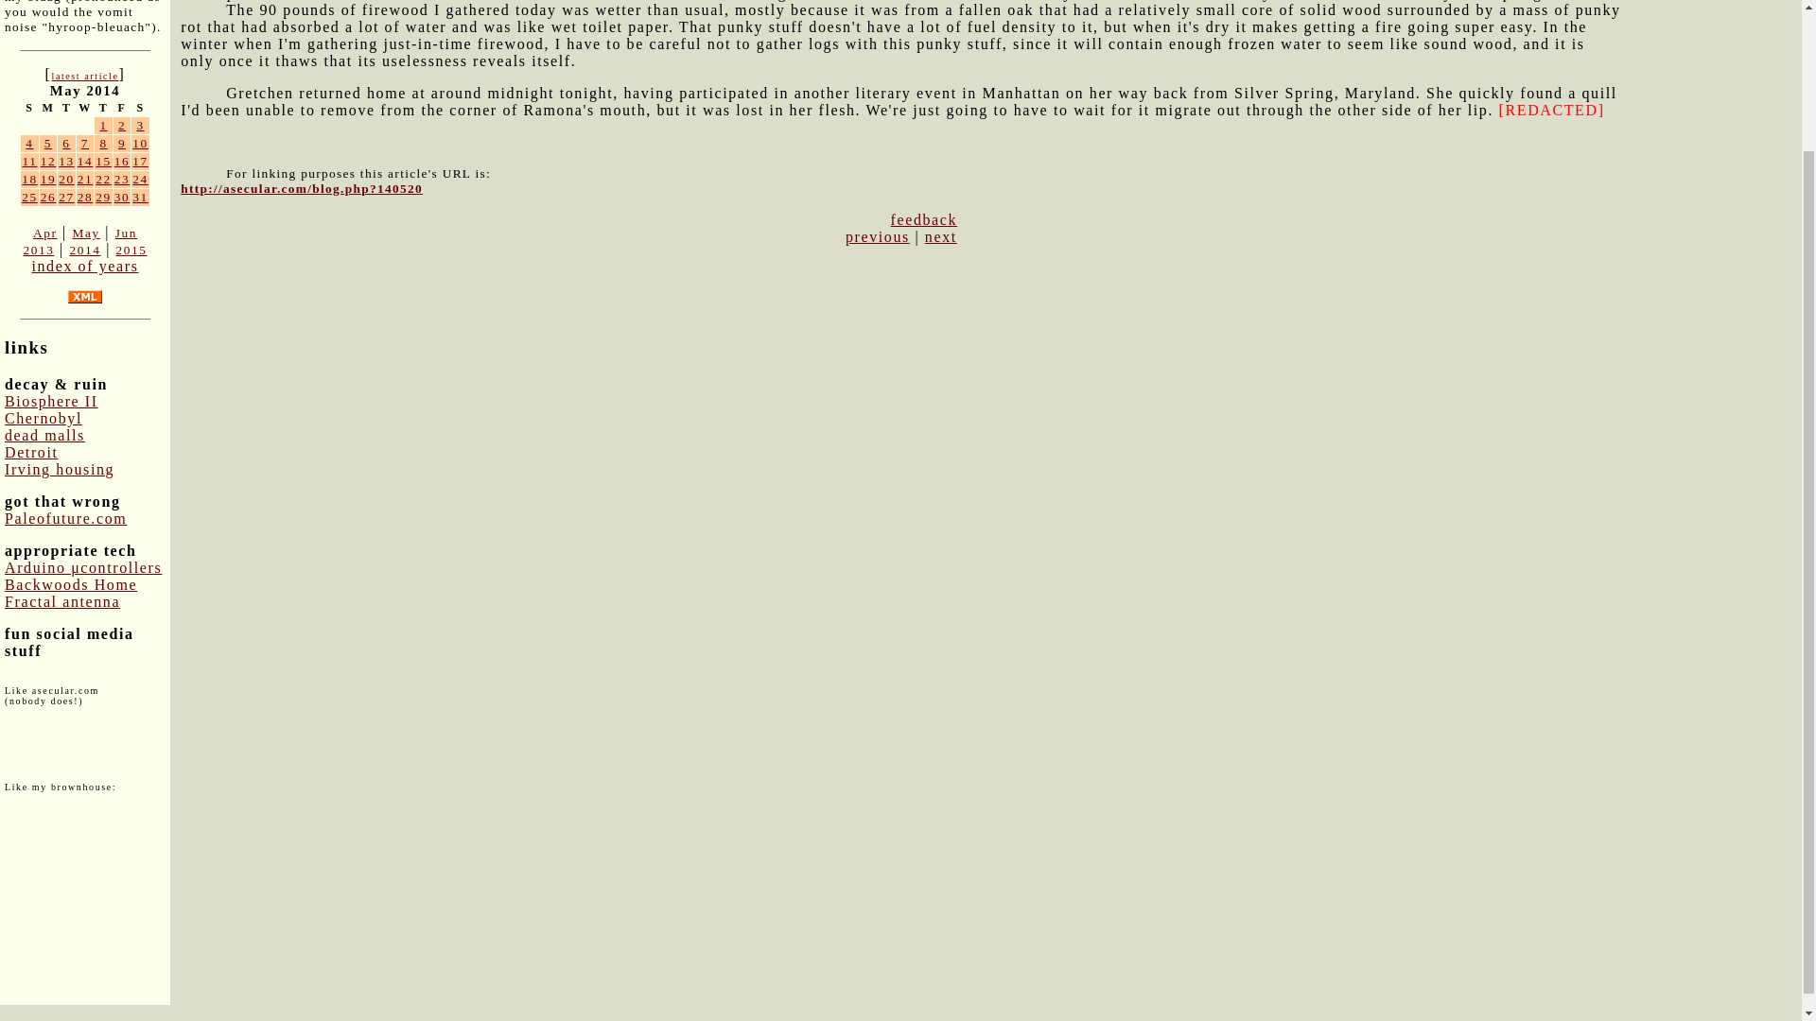 The image size is (1816, 1021). Describe the element at coordinates (85, 197) in the screenshot. I see `28` at that location.